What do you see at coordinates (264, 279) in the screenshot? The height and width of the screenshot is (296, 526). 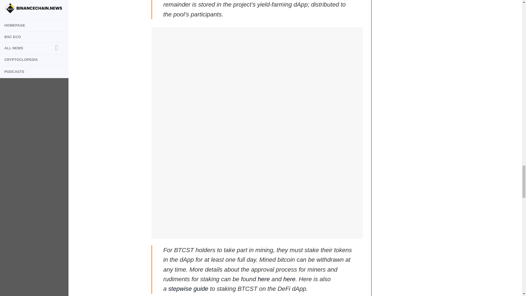 I see `here` at bounding box center [264, 279].